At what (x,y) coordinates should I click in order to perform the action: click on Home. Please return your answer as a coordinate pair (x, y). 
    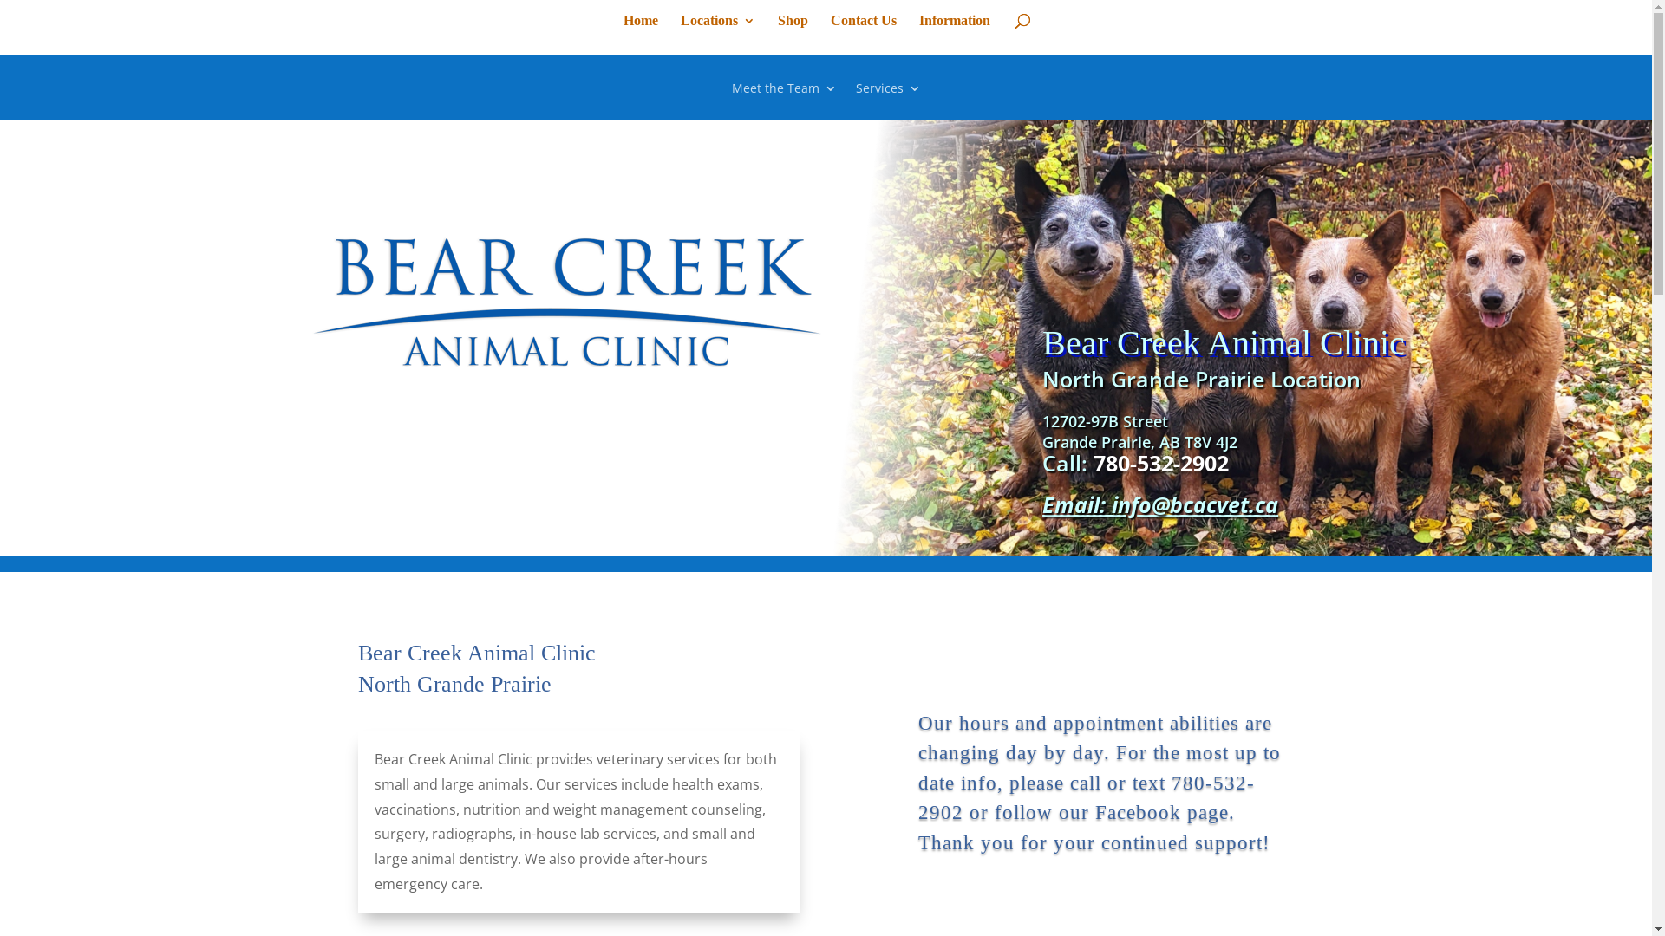
    Looking at the image, I should click on (641, 35).